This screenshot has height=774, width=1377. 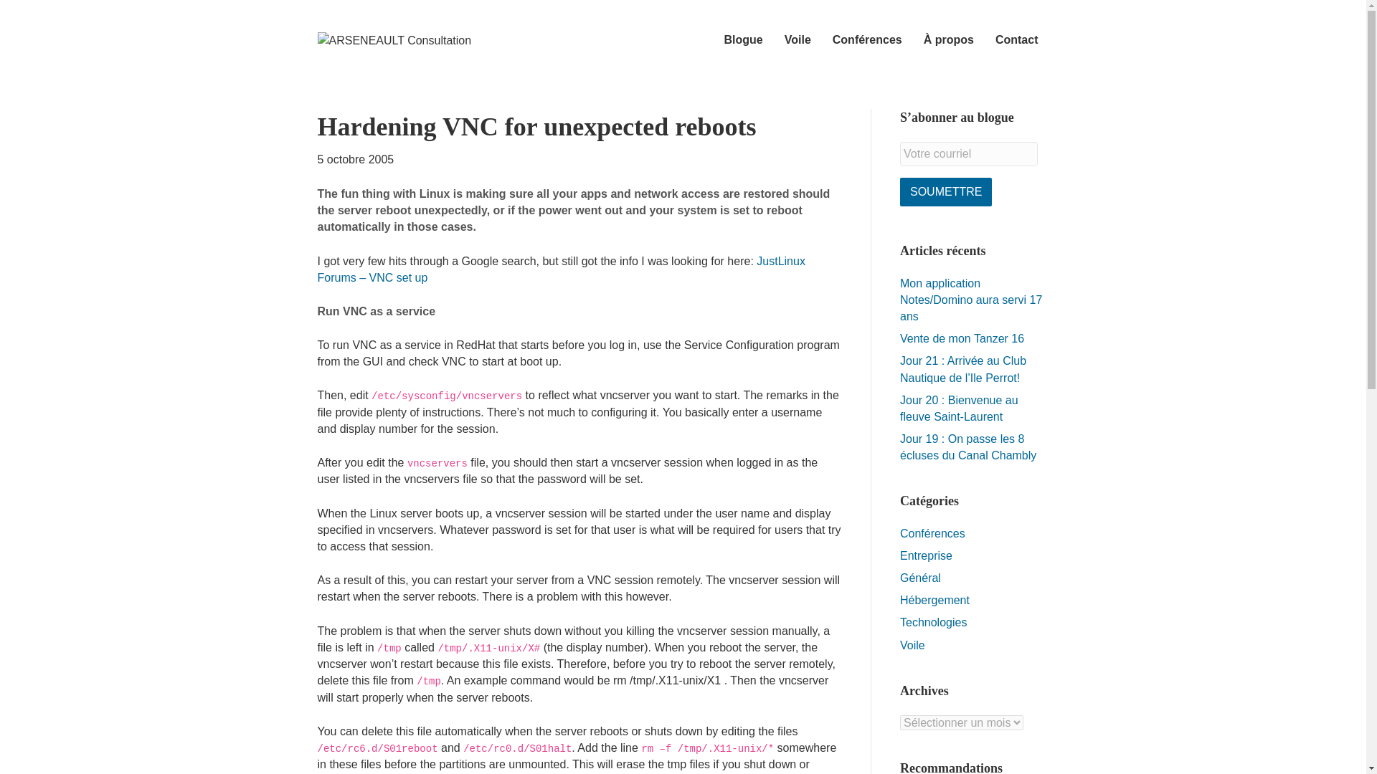 What do you see at coordinates (927, 555) in the screenshot?
I see `Entreprise` at bounding box center [927, 555].